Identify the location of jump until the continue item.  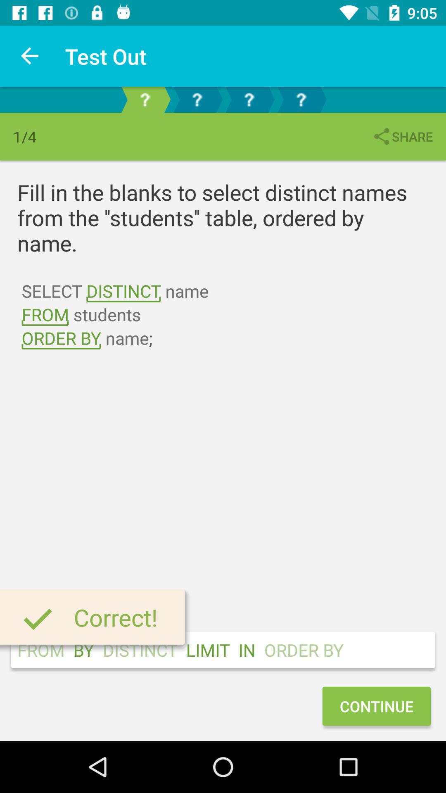
(376, 706).